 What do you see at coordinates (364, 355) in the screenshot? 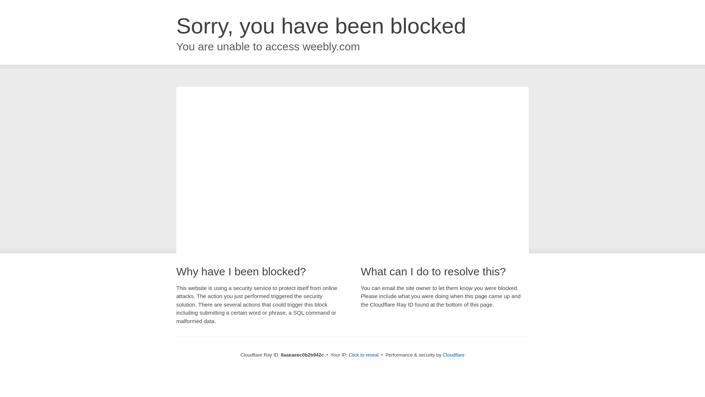
I see `Click to reveal` at bounding box center [364, 355].